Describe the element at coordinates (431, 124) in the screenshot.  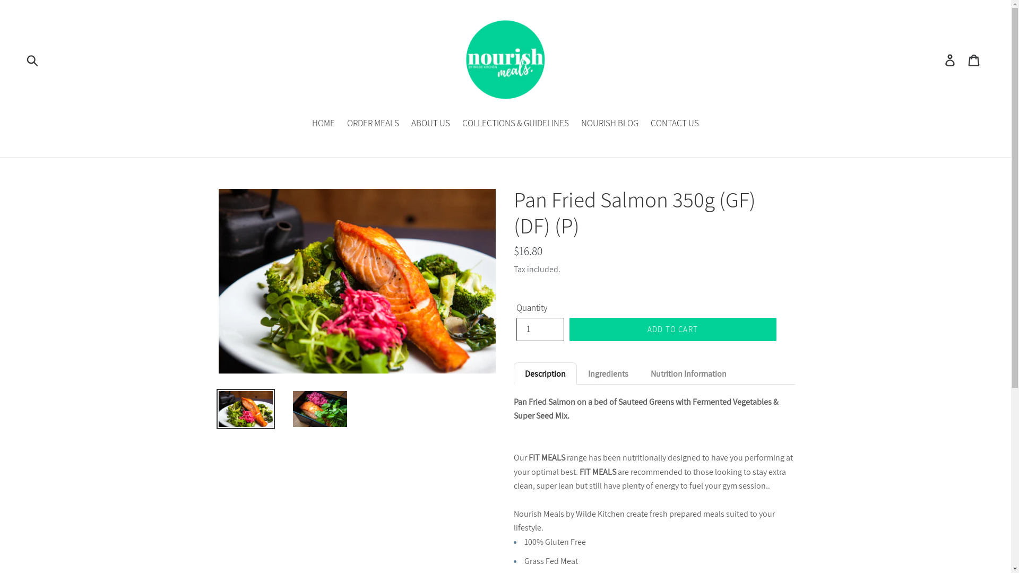
I see `ABOUT US` at that location.